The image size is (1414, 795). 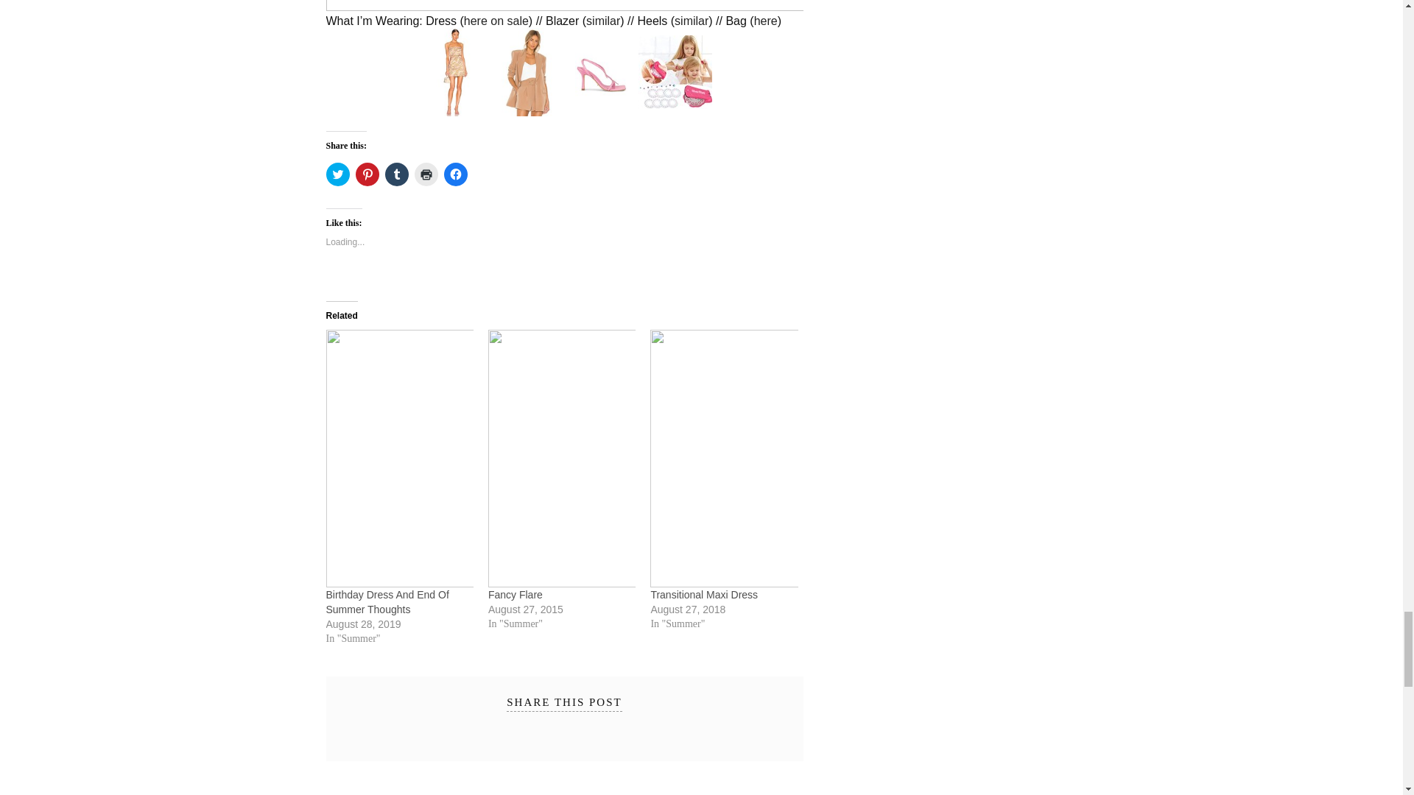 What do you see at coordinates (386, 602) in the screenshot?
I see `Birthday Dress And End Of Summer Thoughts` at bounding box center [386, 602].